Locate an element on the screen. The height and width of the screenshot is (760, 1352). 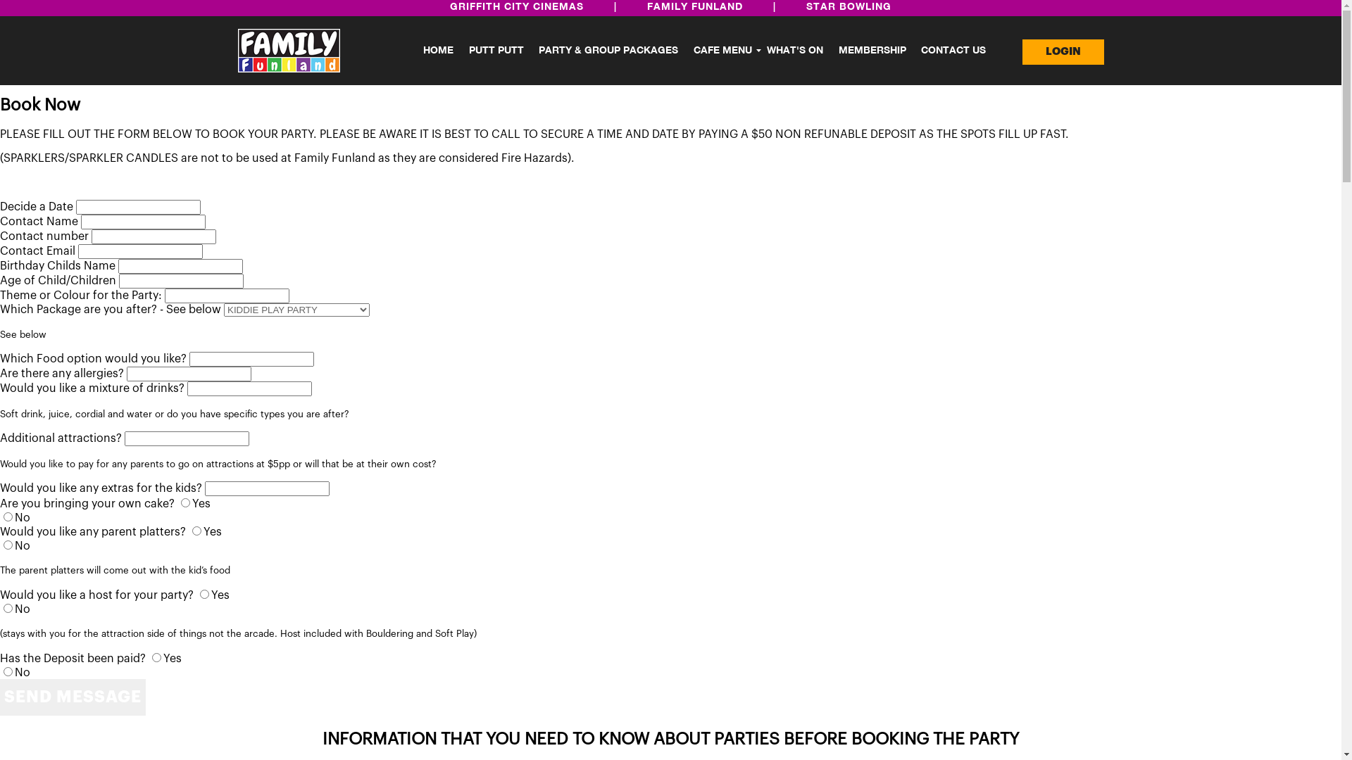
FAMILY FUNLAND is located at coordinates (695, 7).